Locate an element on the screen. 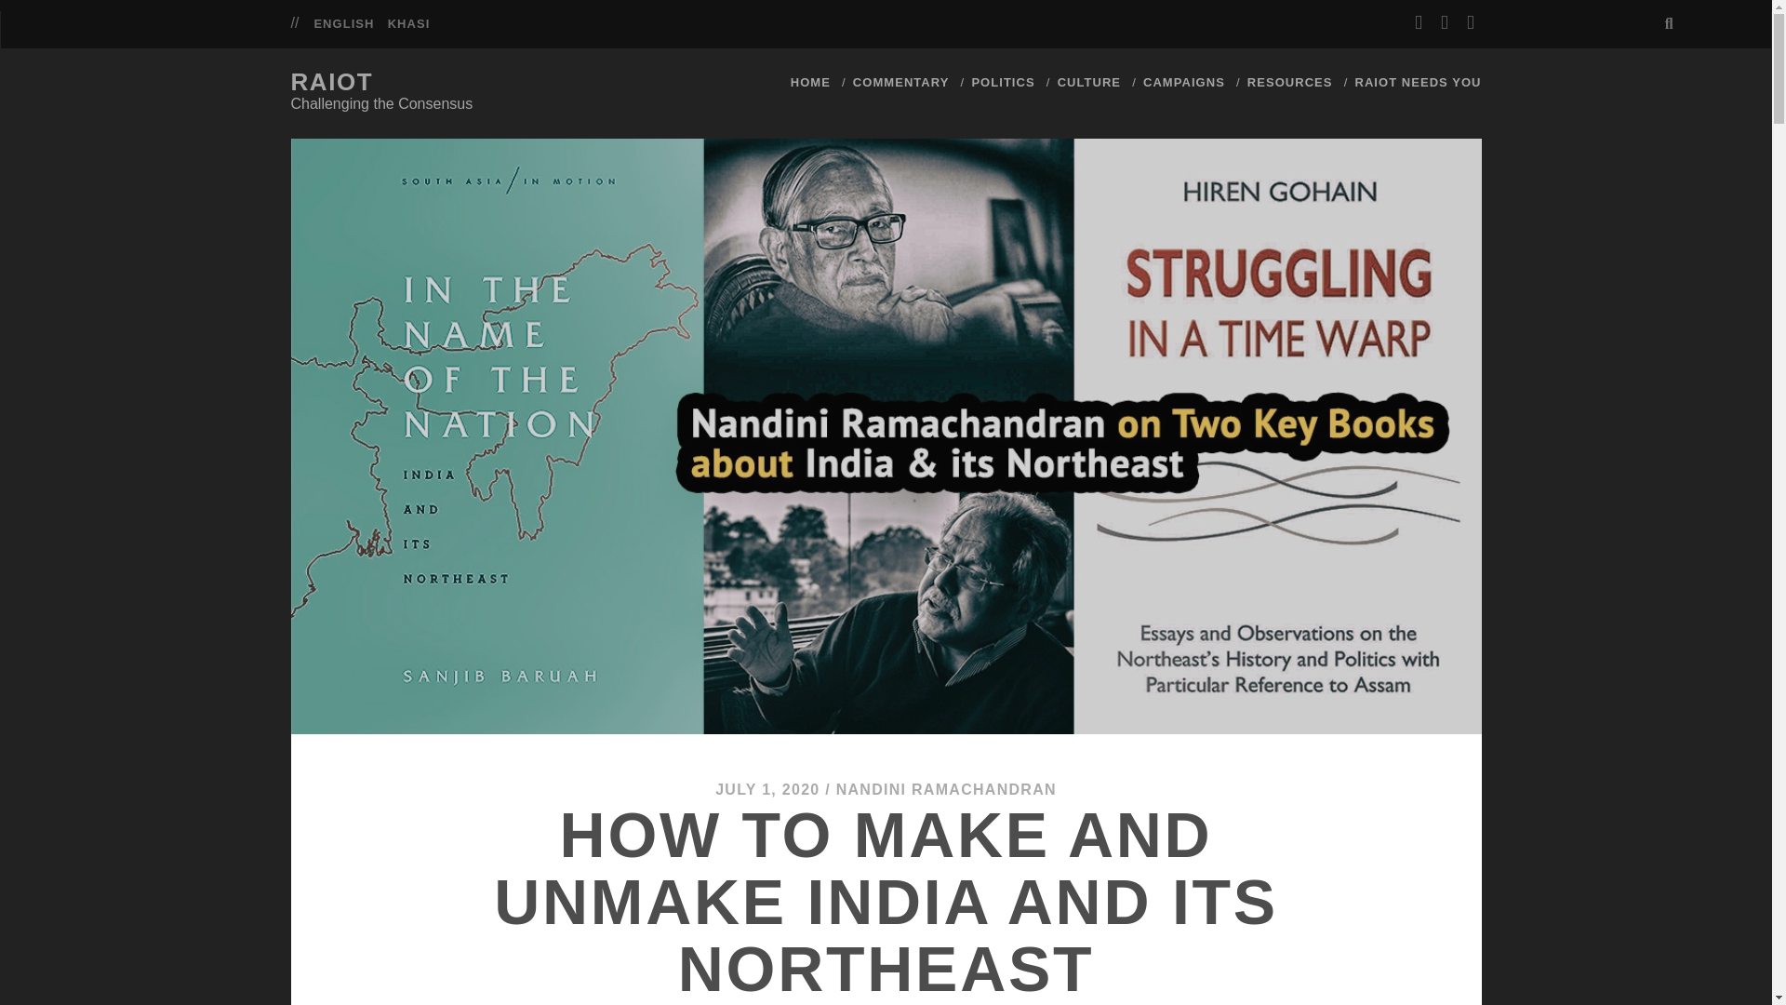 This screenshot has width=1786, height=1005. Posts by Nandini Ramachandran is located at coordinates (946, 789).